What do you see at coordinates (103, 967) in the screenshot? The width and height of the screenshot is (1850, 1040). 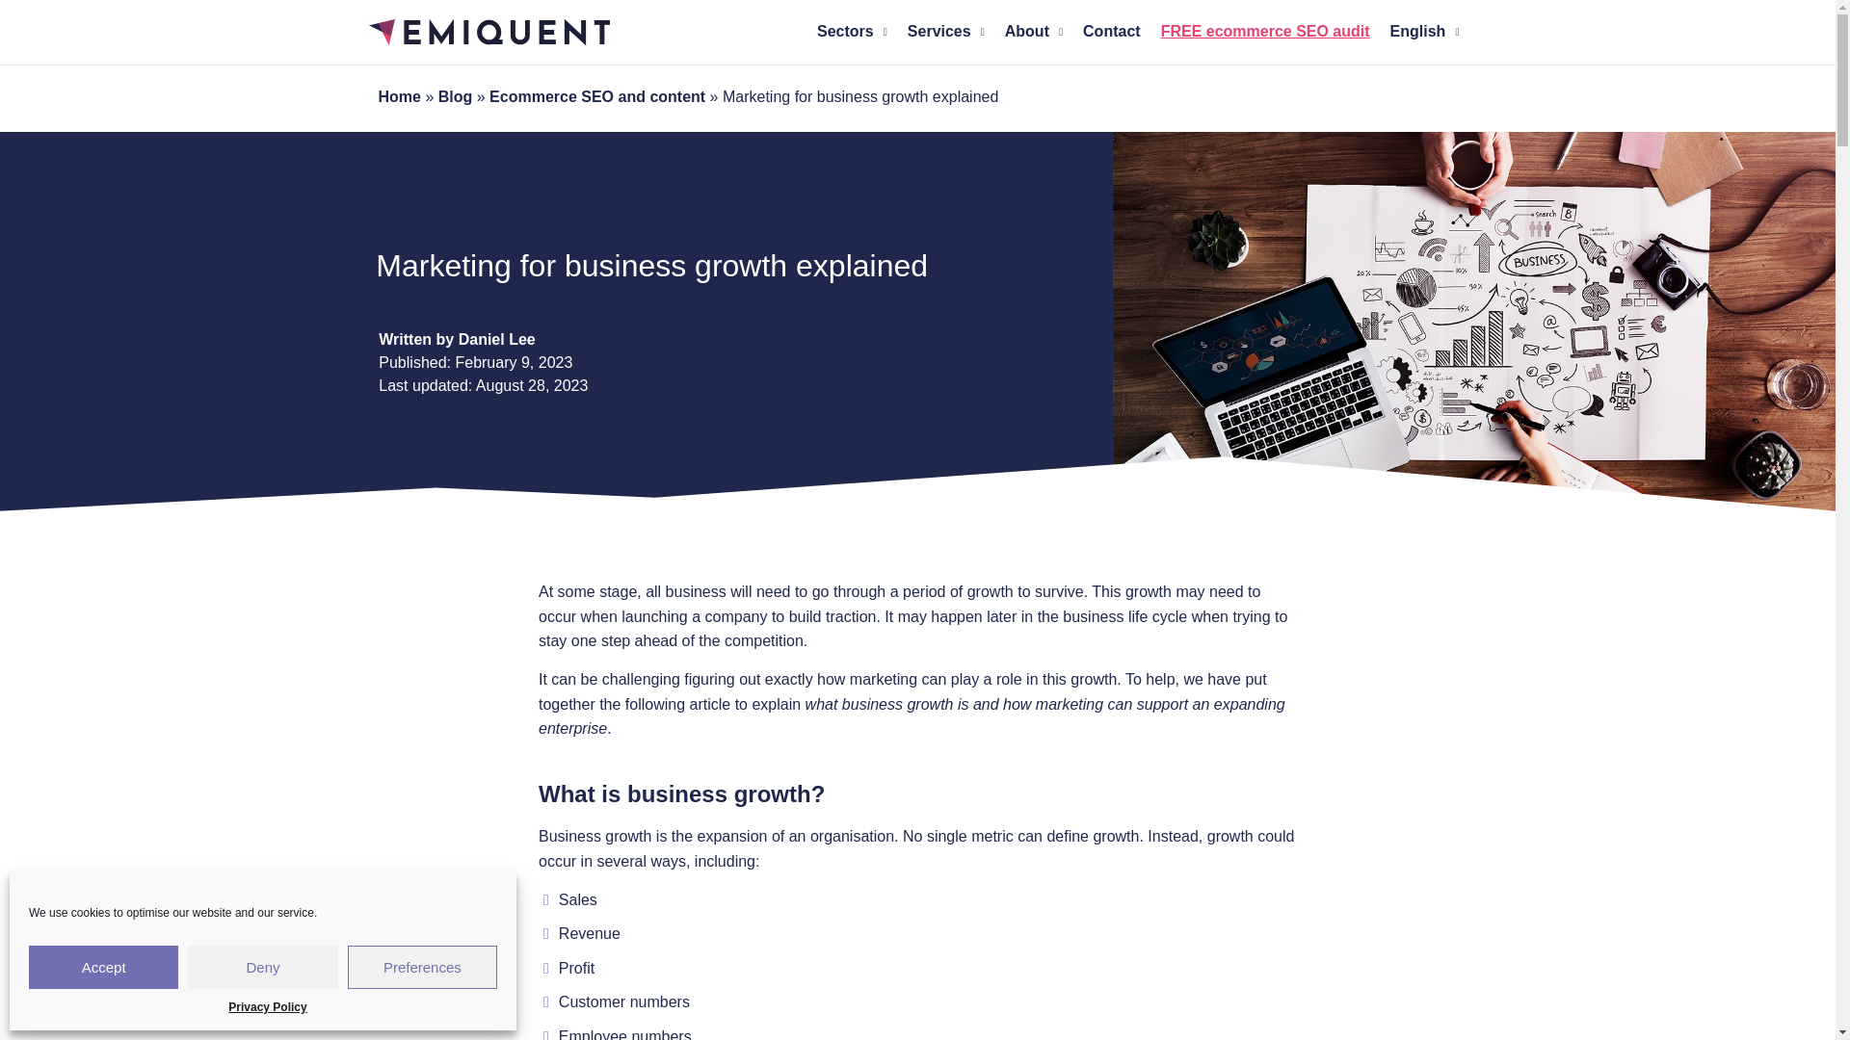 I see `Accept` at bounding box center [103, 967].